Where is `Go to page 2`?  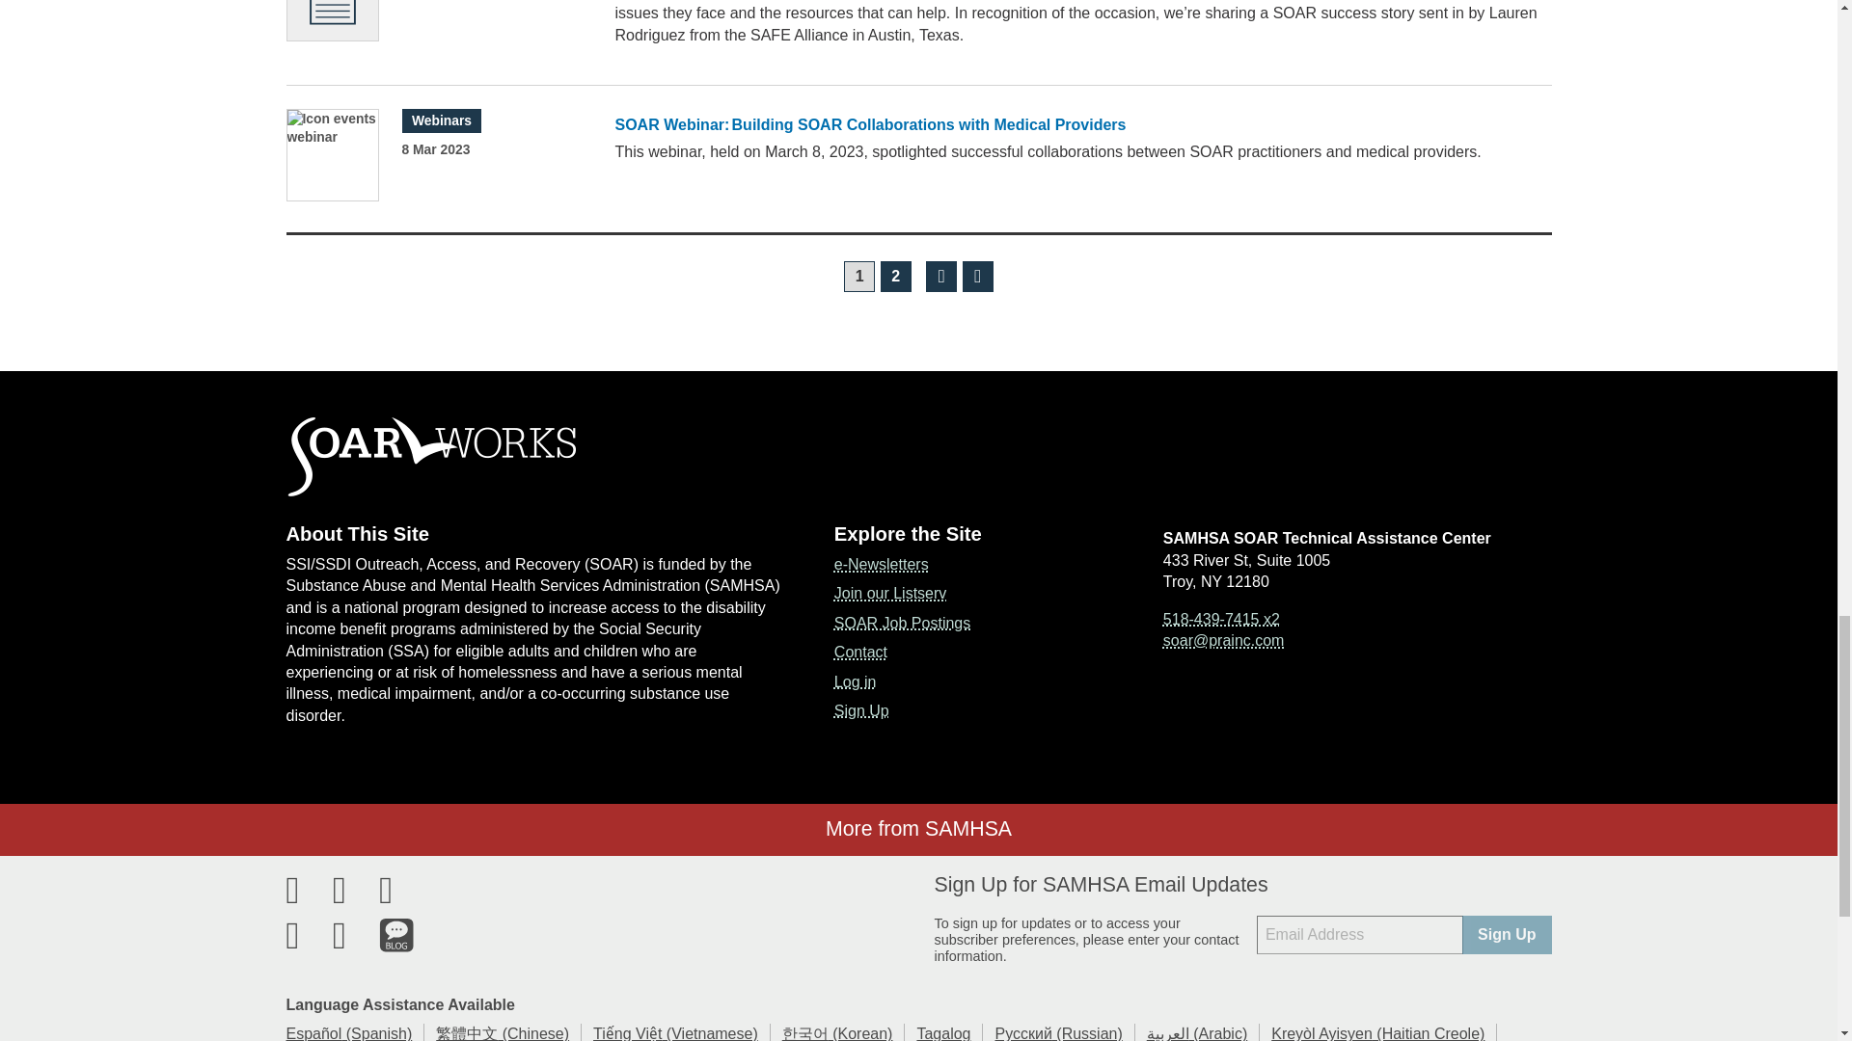 Go to page 2 is located at coordinates (895, 277).